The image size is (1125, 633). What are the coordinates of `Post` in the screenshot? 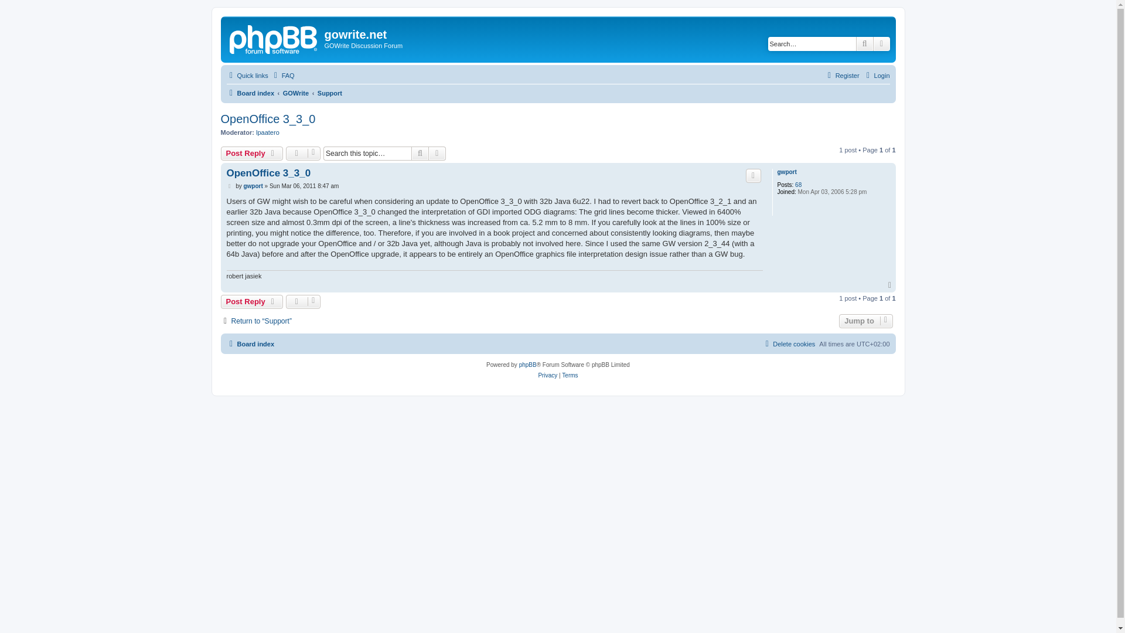 It's located at (230, 186).